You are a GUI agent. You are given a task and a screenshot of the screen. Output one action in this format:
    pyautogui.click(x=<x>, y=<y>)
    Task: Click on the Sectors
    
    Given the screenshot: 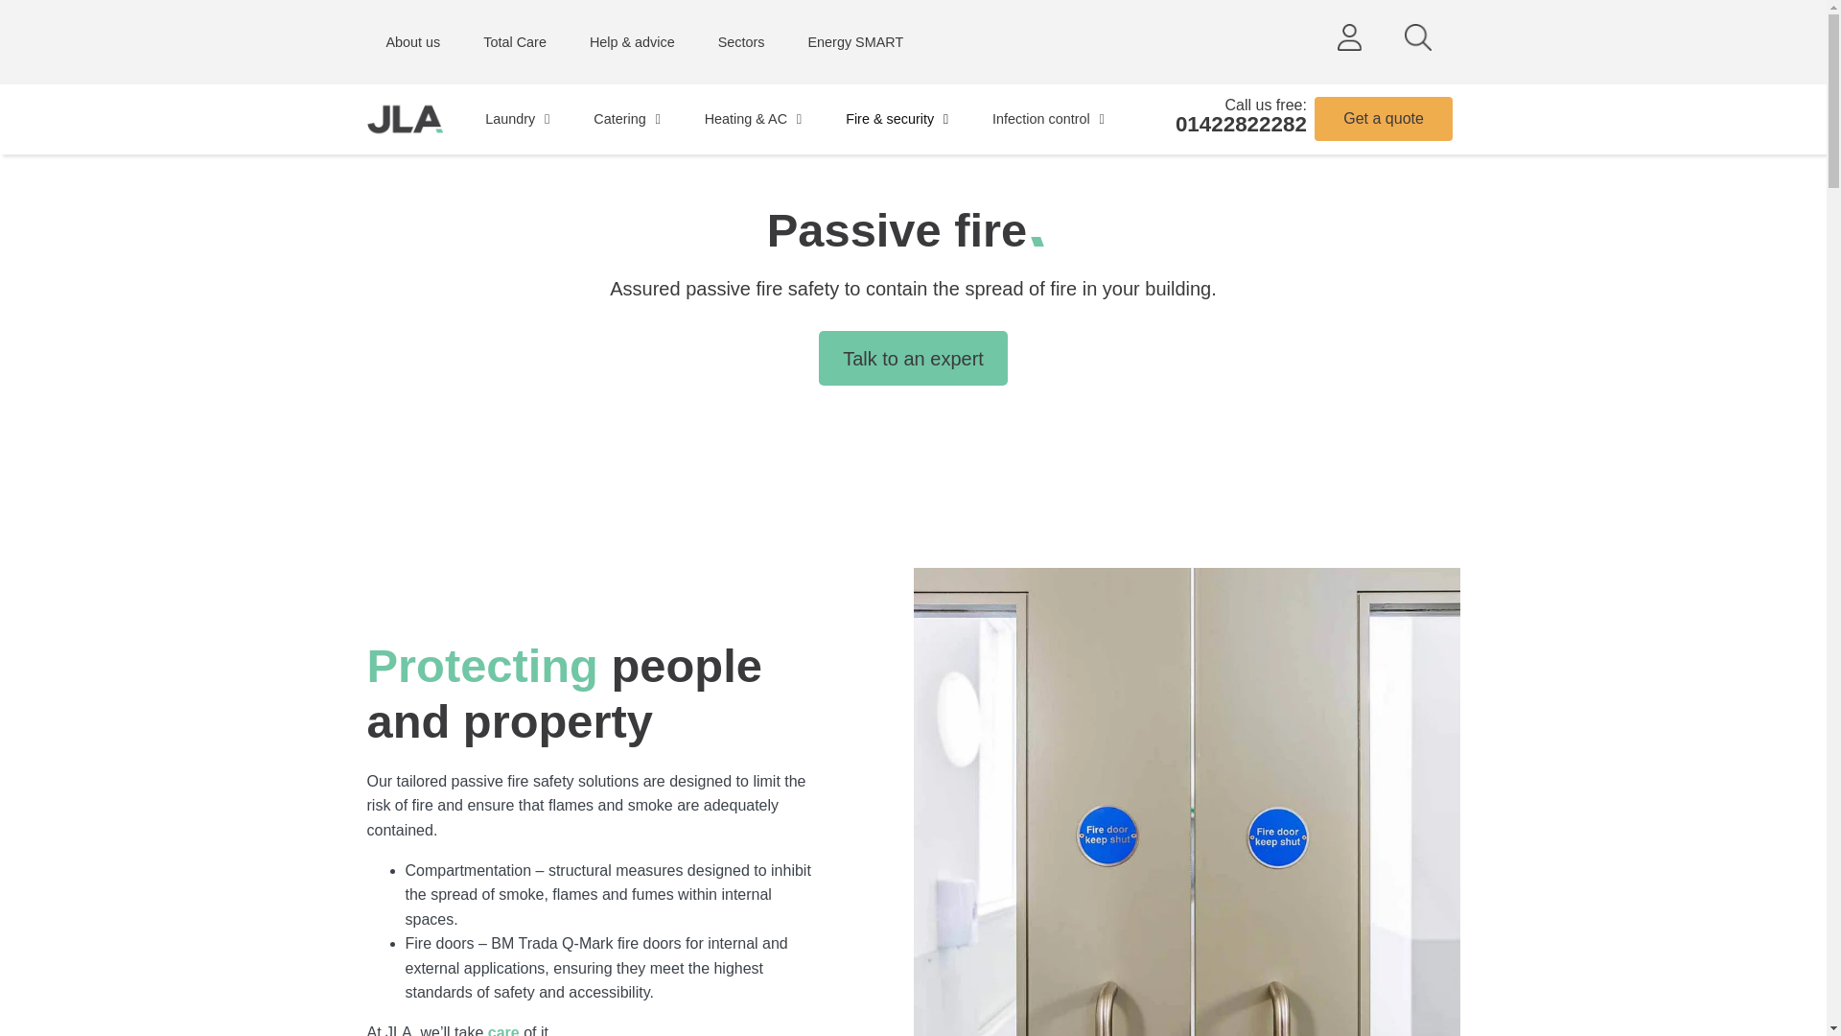 What is the action you would take?
    pyautogui.click(x=744, y=42)
    